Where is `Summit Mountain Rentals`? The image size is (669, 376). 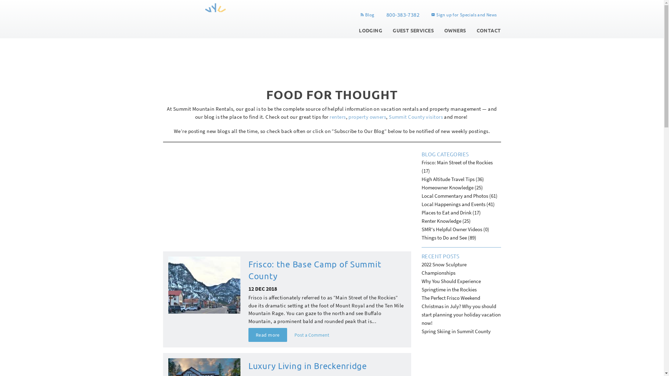 Summit Mountain Rentals is located at coordinates (194, 35).